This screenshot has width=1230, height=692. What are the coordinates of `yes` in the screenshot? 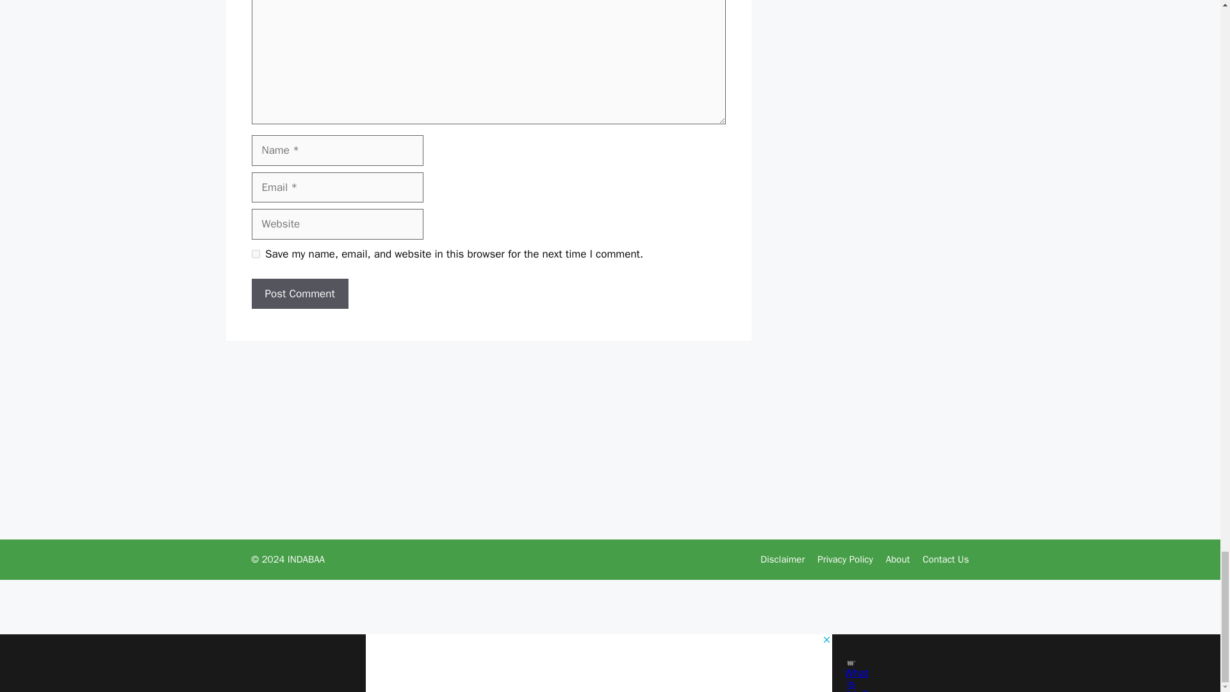 It's located at (255, 254).